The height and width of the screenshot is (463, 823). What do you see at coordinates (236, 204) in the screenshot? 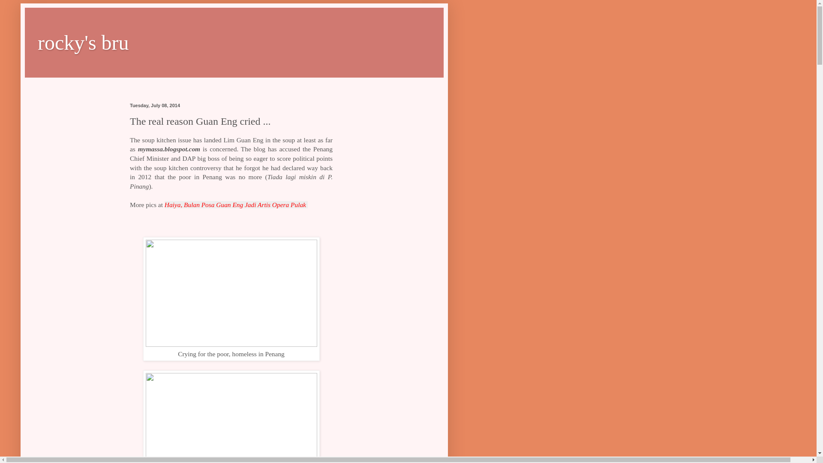
I see `Haiya, Bulan Posa Guan Eng Jadi Artis Opera Pulak` at bounding box center [236, 204].